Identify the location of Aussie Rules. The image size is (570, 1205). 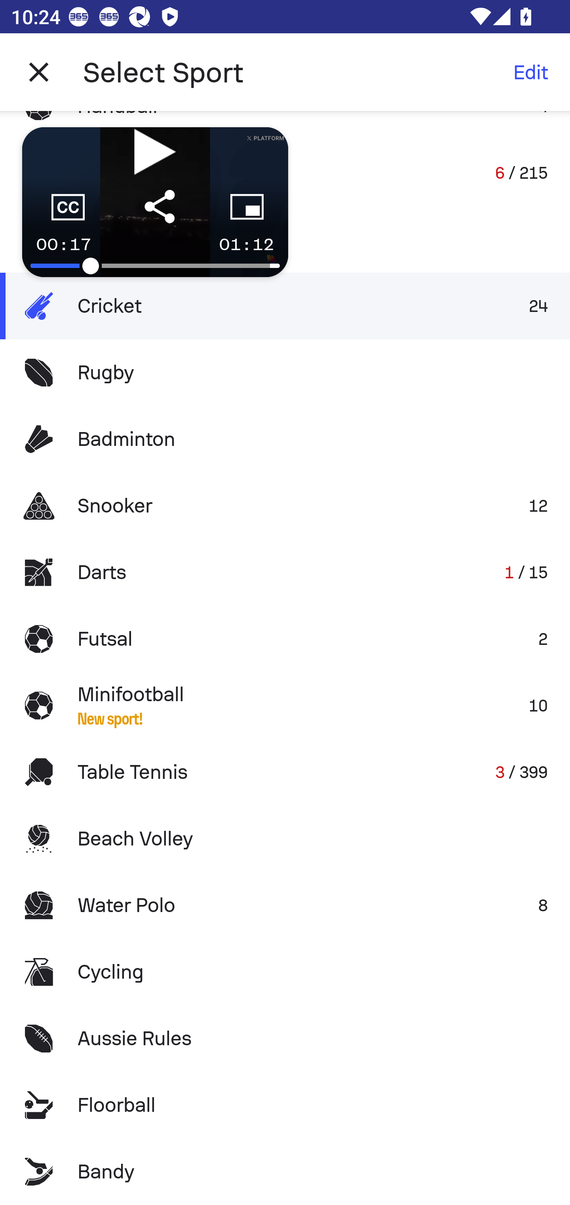
(285, 1038).